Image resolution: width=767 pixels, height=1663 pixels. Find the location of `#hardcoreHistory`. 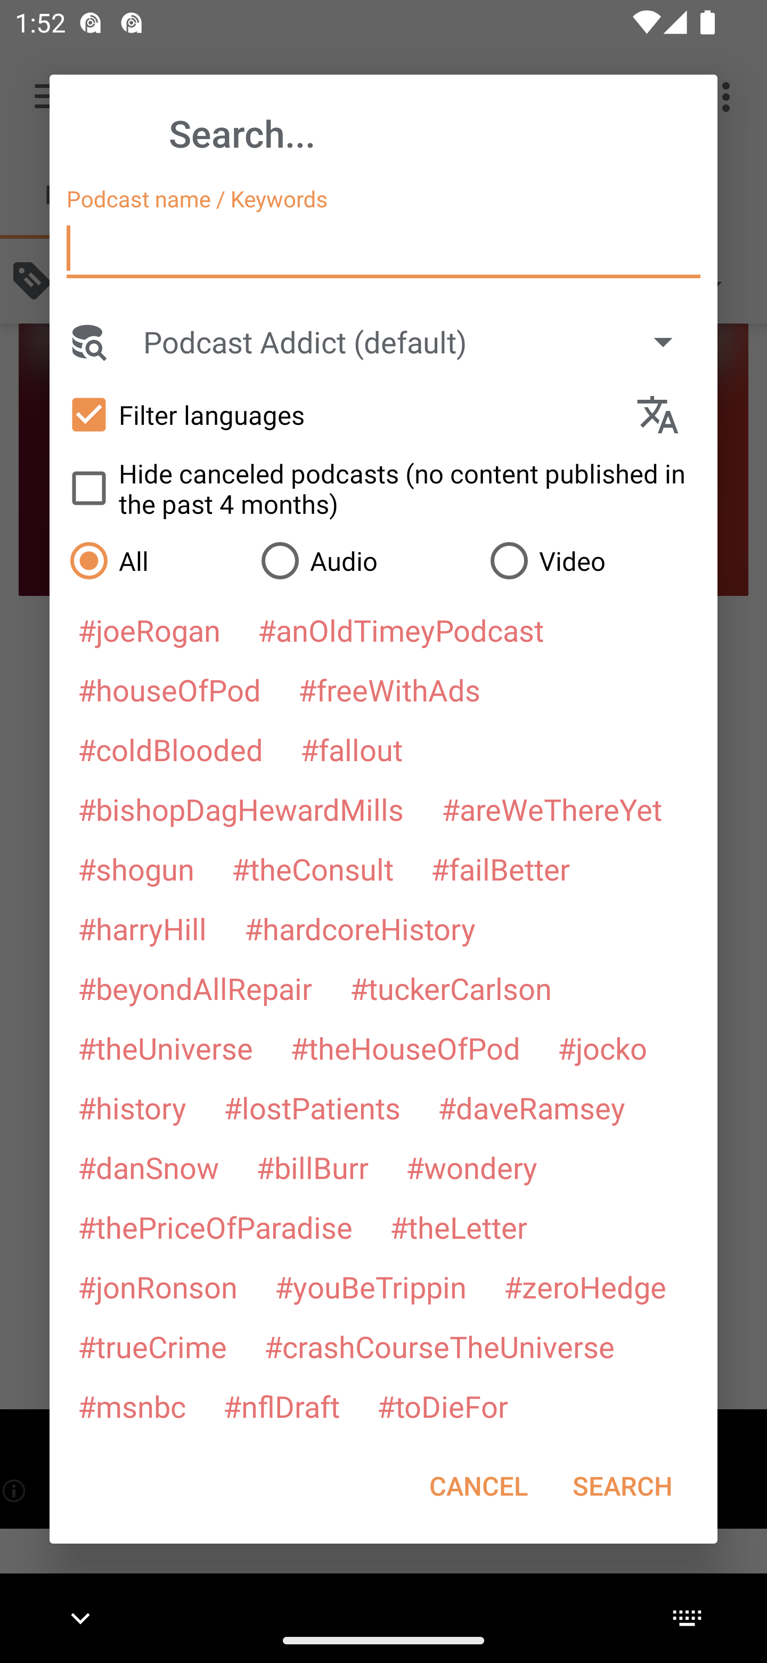

#hardcoreHistory is located at coordinates (360, 929).